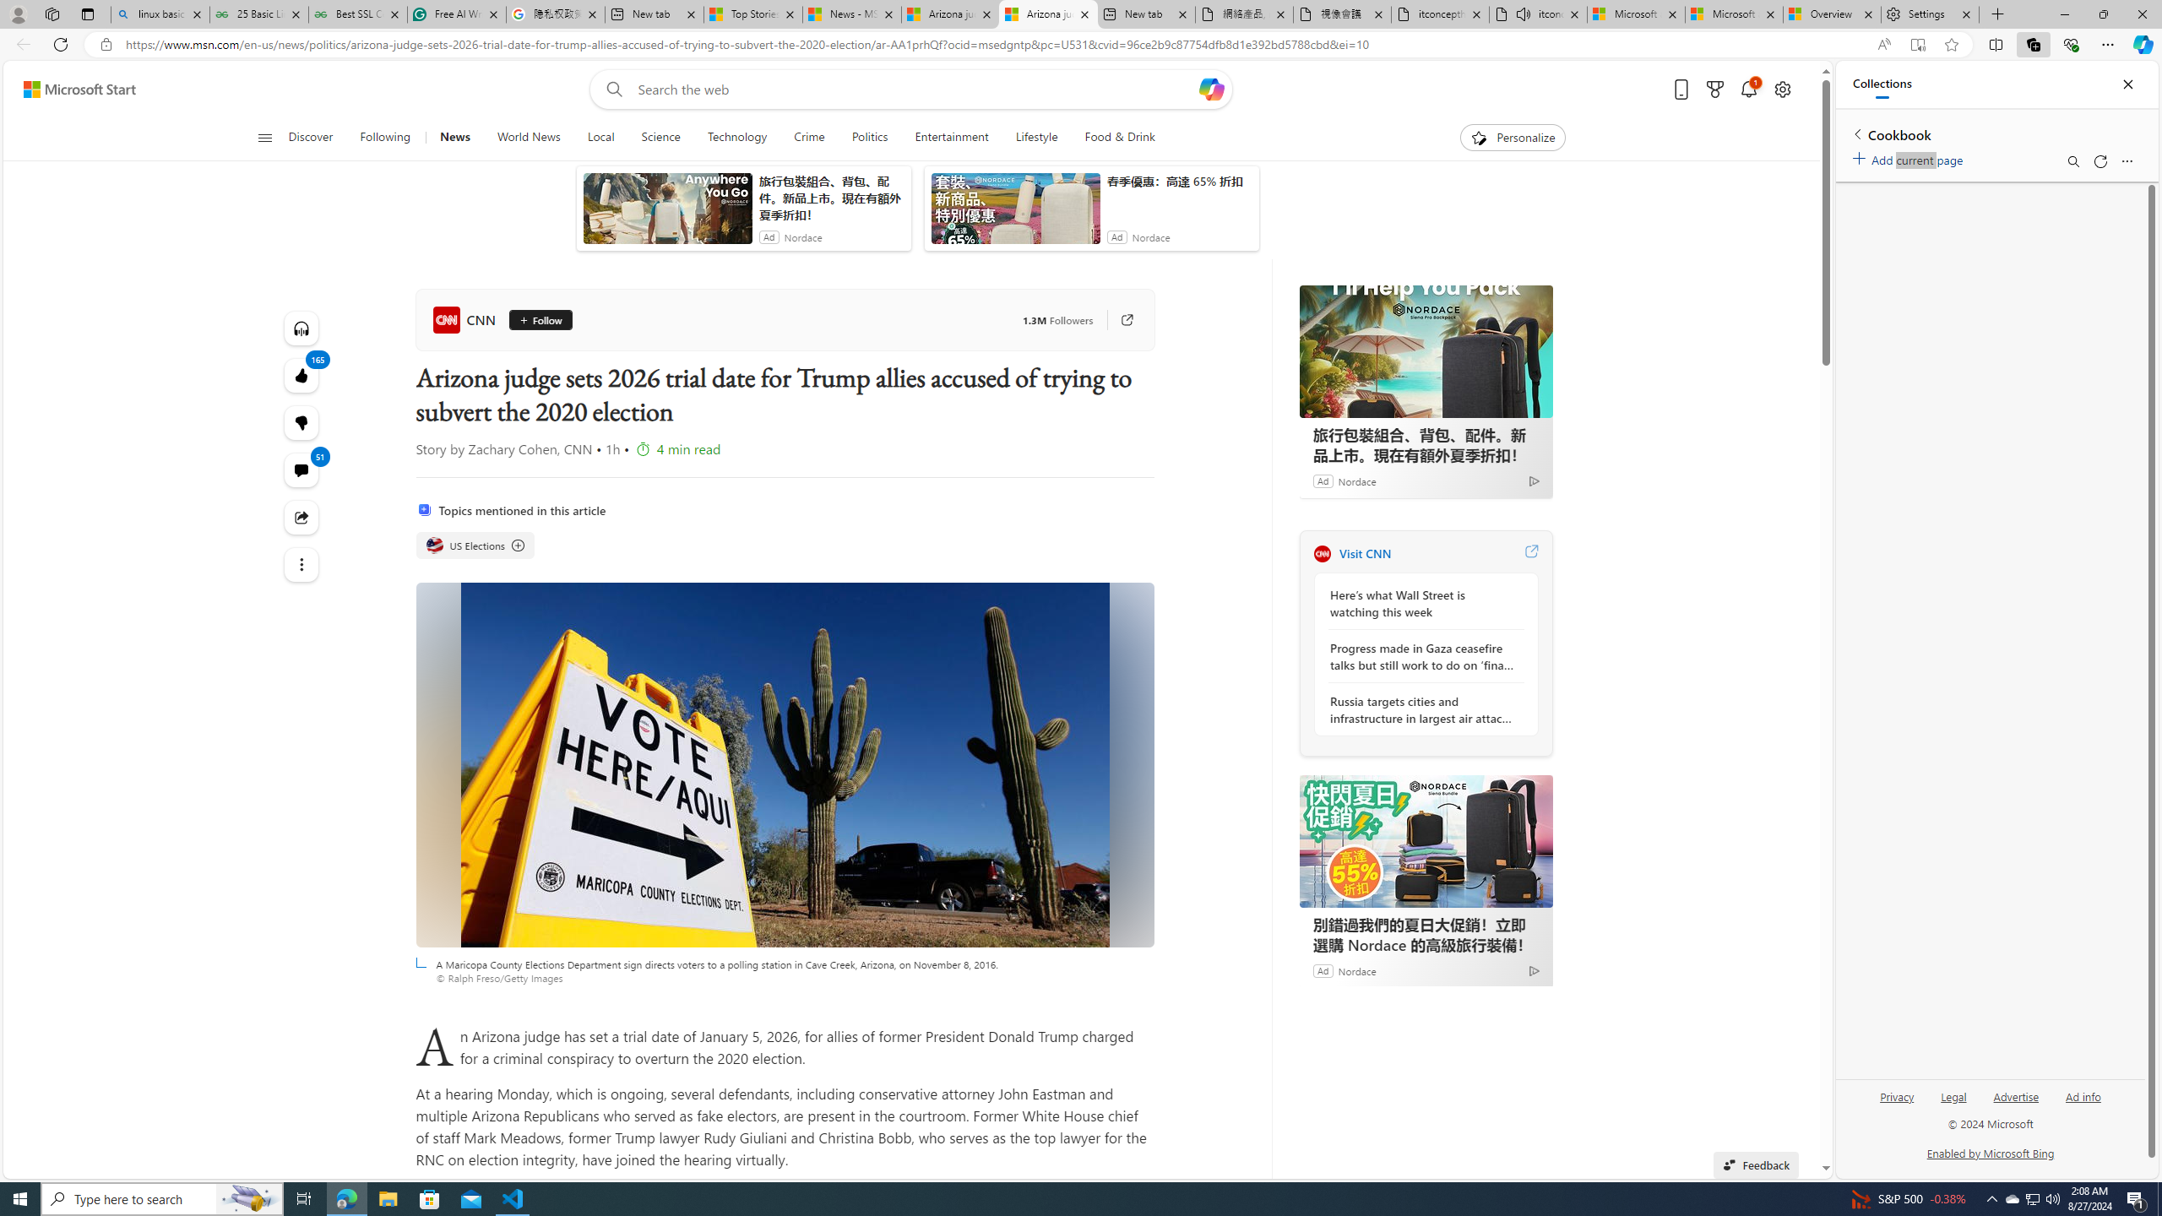 This screenshot has height=1216, width=2162. I want to click on Follow, so click(534, 320).